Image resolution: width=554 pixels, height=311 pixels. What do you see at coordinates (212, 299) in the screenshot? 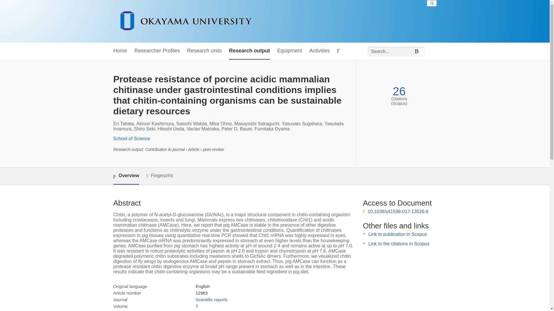
I see `Scientific reports` at bounding box center [212, 299].